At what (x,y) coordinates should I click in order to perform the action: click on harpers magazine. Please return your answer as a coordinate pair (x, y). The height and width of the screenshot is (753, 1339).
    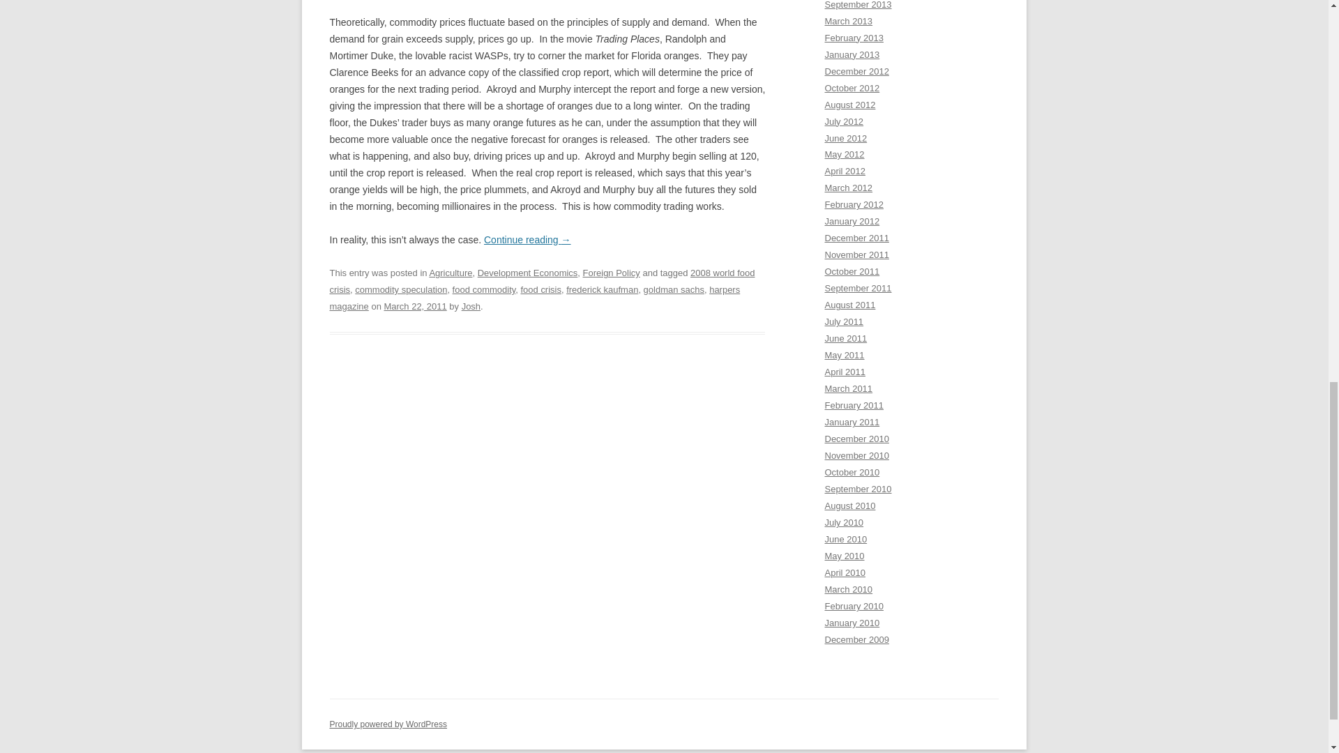
    Looking at the image, I should click on (534, 298).